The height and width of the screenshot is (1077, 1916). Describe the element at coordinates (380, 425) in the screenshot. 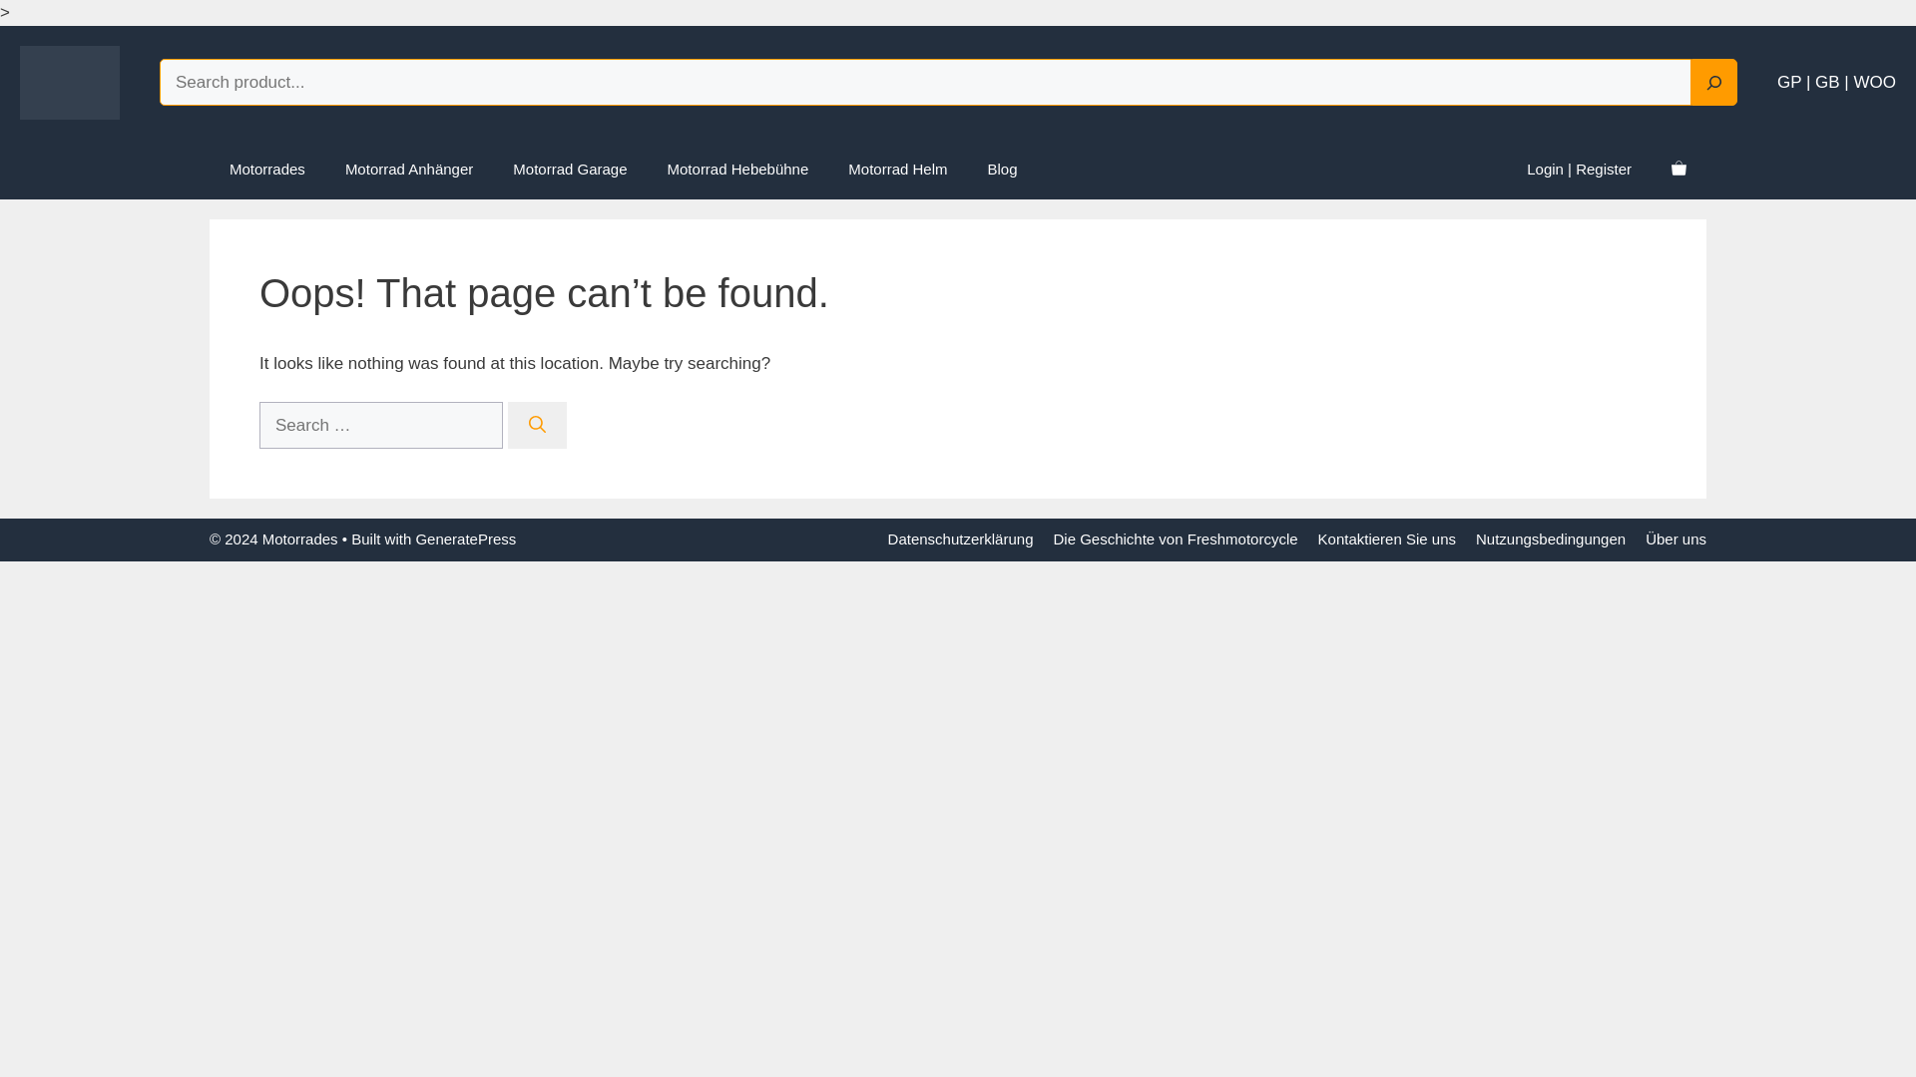

I see `Search for:` at that location.